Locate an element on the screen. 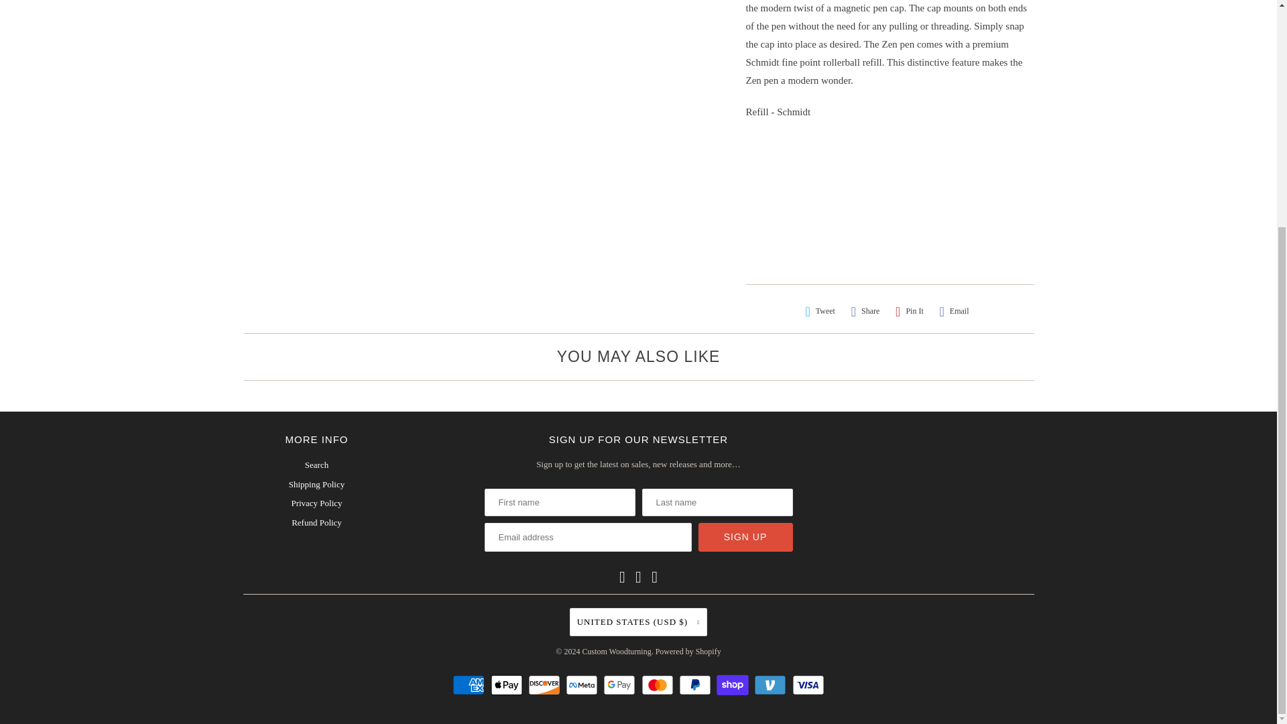 This screenshot has height=724, width=1287. Share this on Facebook is located at coordinates (865, 311).